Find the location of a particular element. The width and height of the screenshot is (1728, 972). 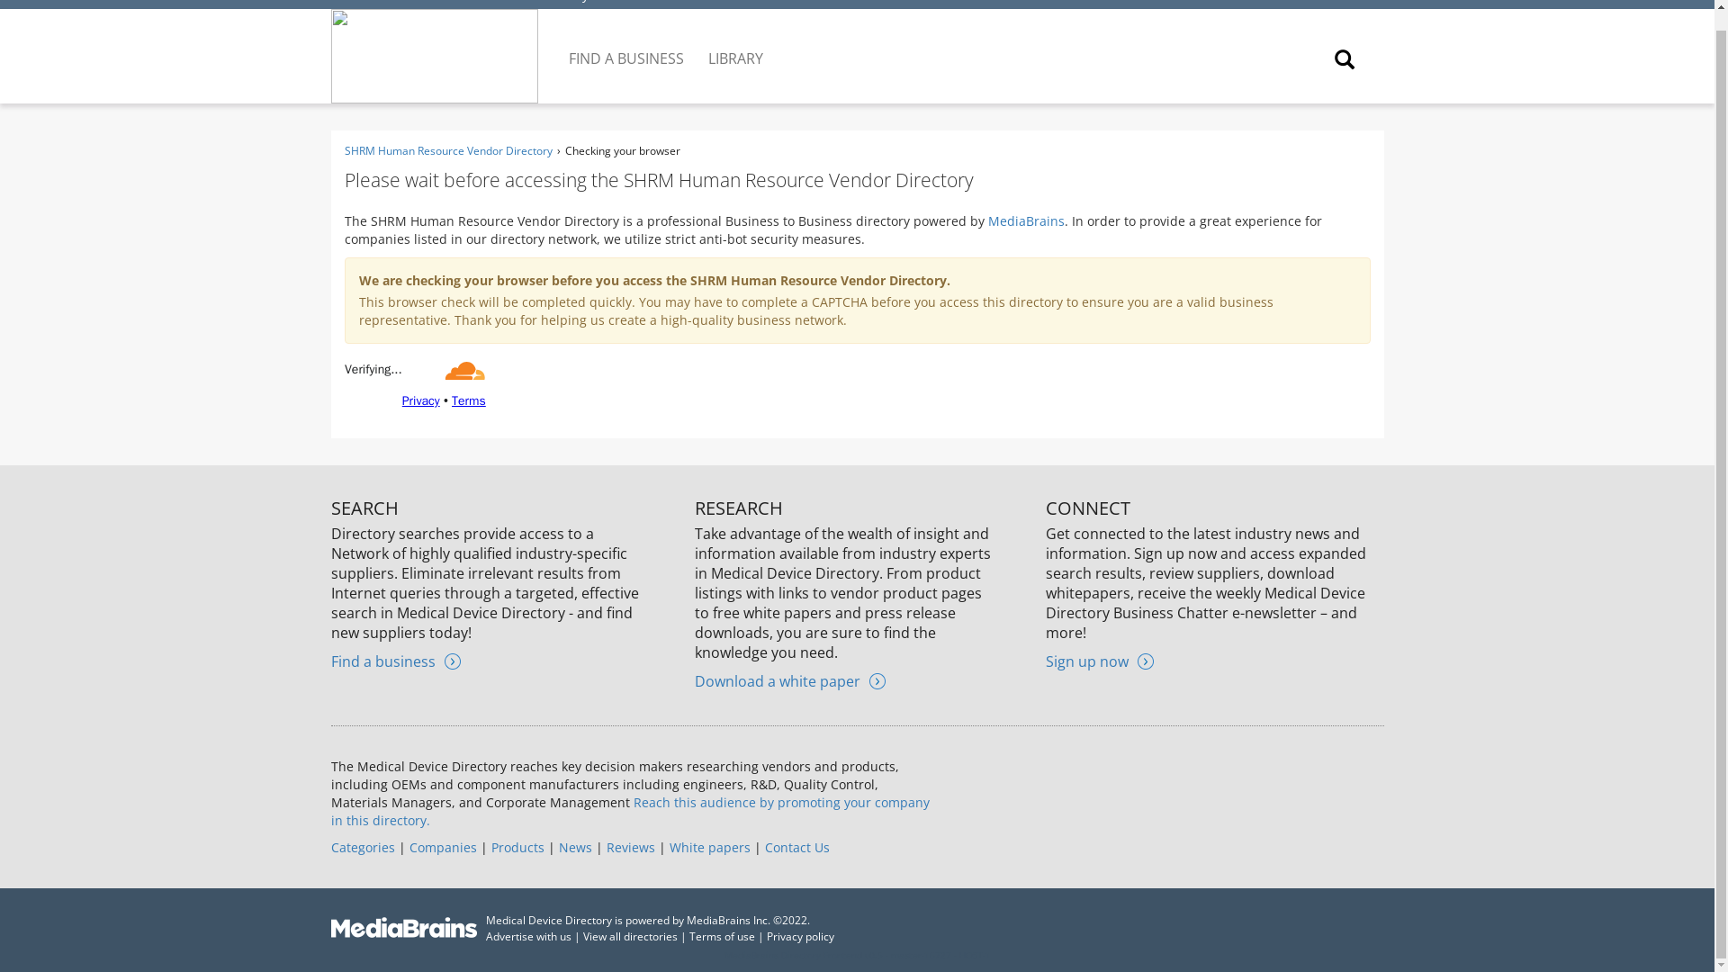

Privacy policy is located at coordinates (801, 936).